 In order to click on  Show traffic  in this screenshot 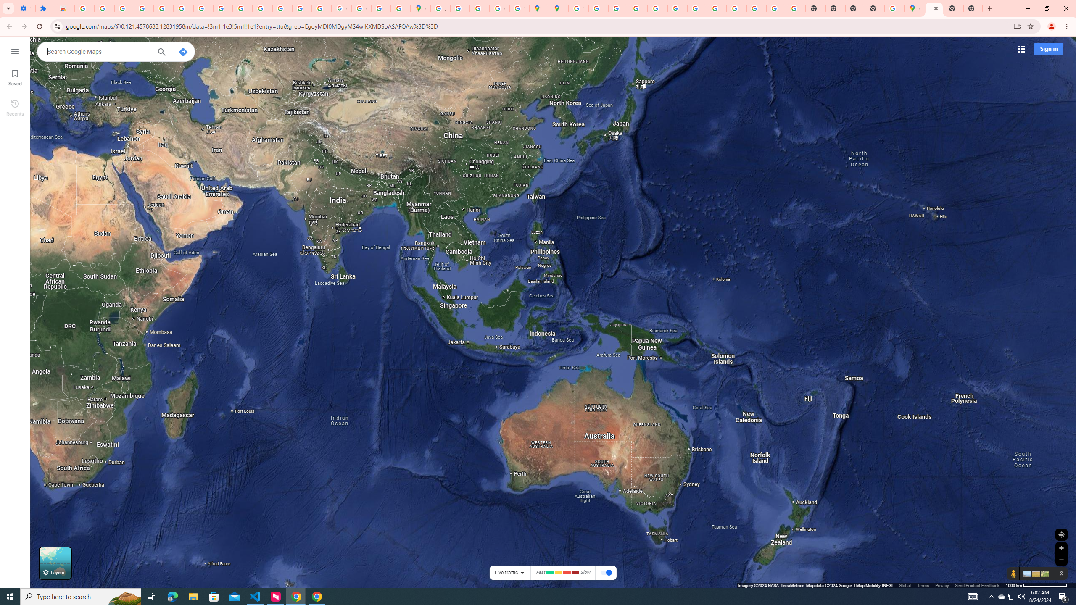, I will do `click(606, 573)`.